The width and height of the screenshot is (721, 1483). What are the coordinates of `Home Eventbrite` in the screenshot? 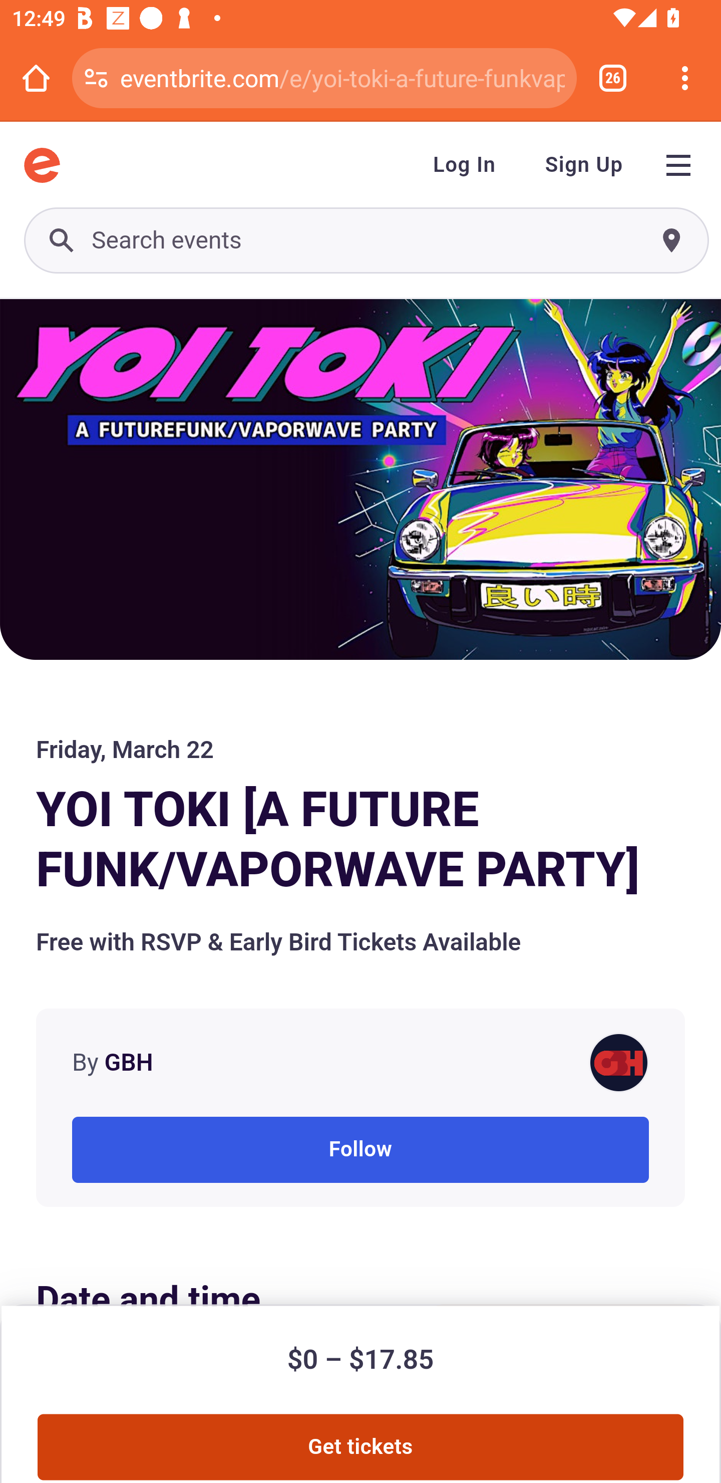 It's located at (42, 165).